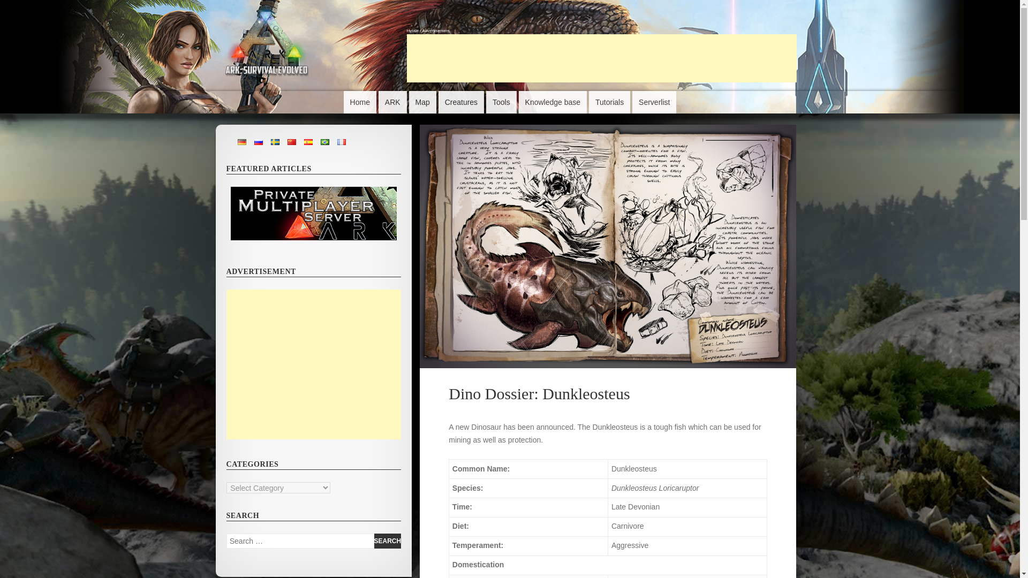 The height and width of the screenshot is (578, 1028). What do you see at coordinates (413, 30) in the screenshot?
I see `Hytale` at bounding box center [413, 30].